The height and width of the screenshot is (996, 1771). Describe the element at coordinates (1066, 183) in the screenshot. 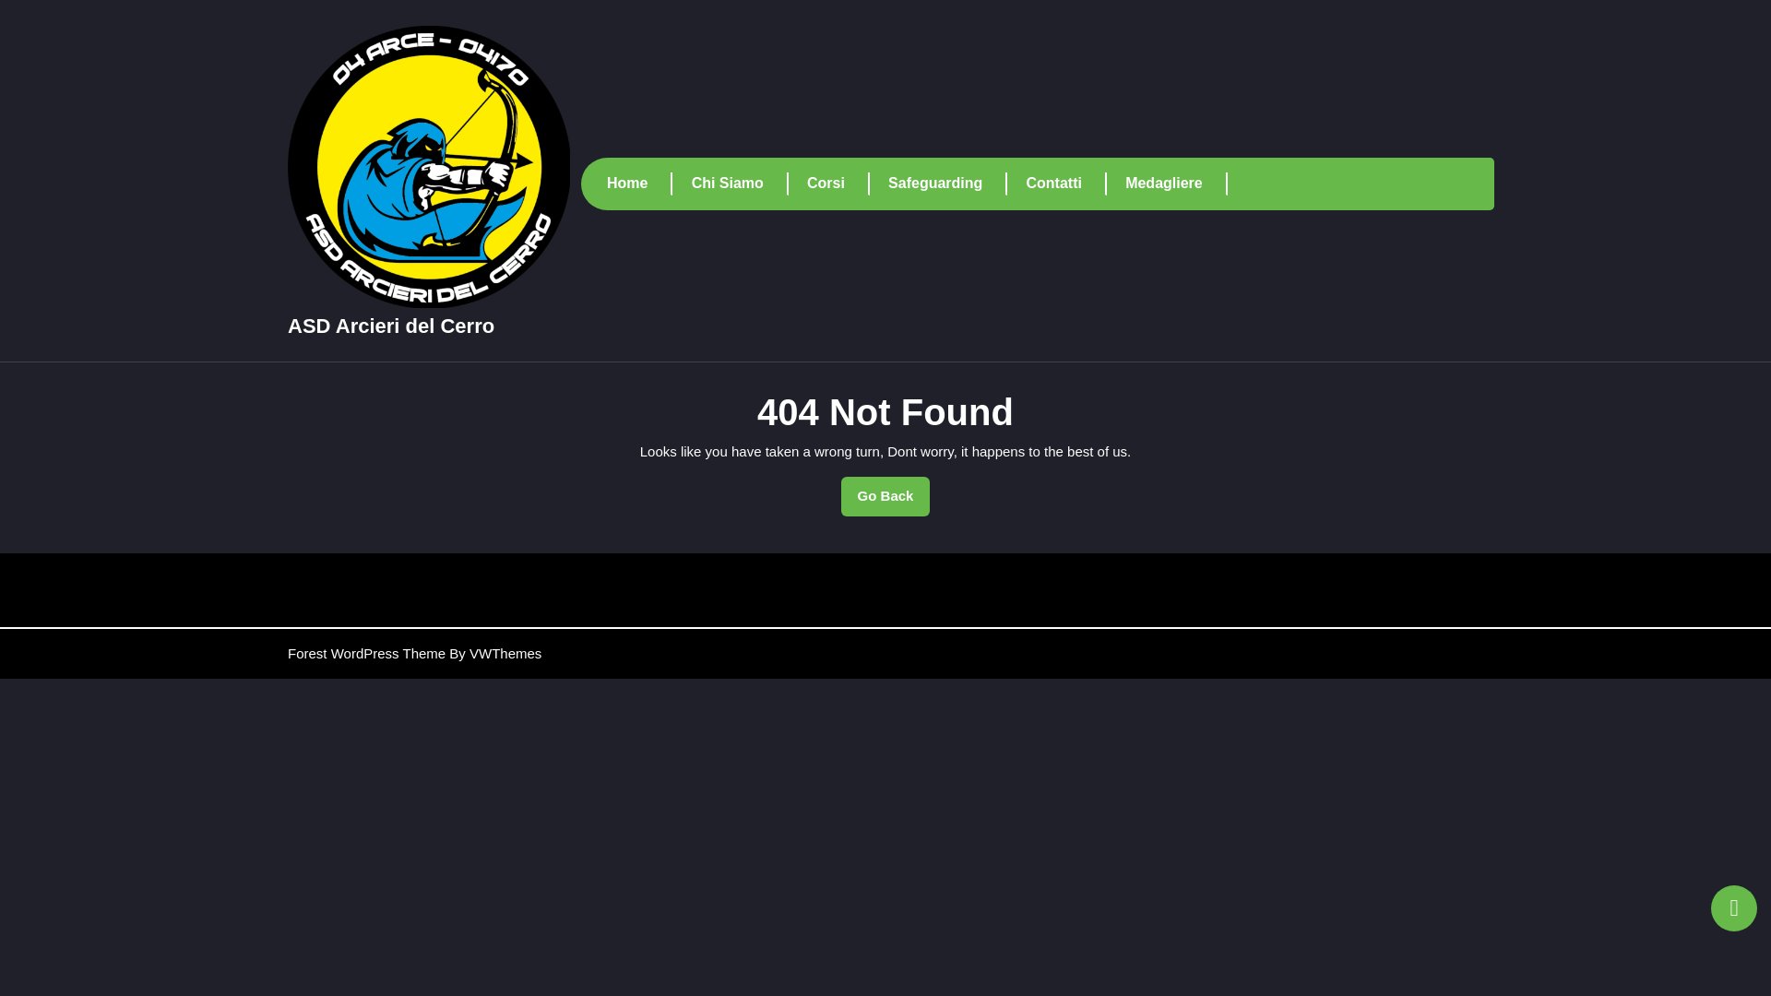

I see `Contatti` at that location.